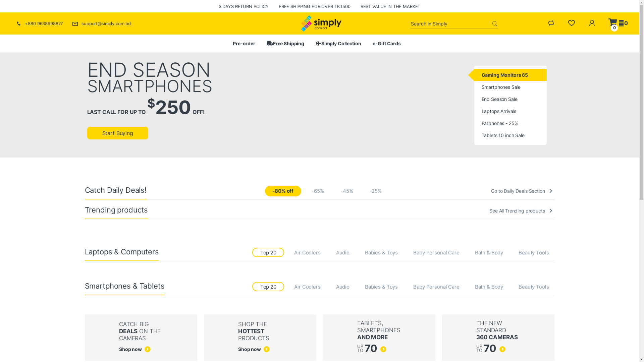 The width and height of the screenshot is (644, 362). Describe the element at coordinates (307, 253) in the screenshot. I see `Air Coolers` at that location.